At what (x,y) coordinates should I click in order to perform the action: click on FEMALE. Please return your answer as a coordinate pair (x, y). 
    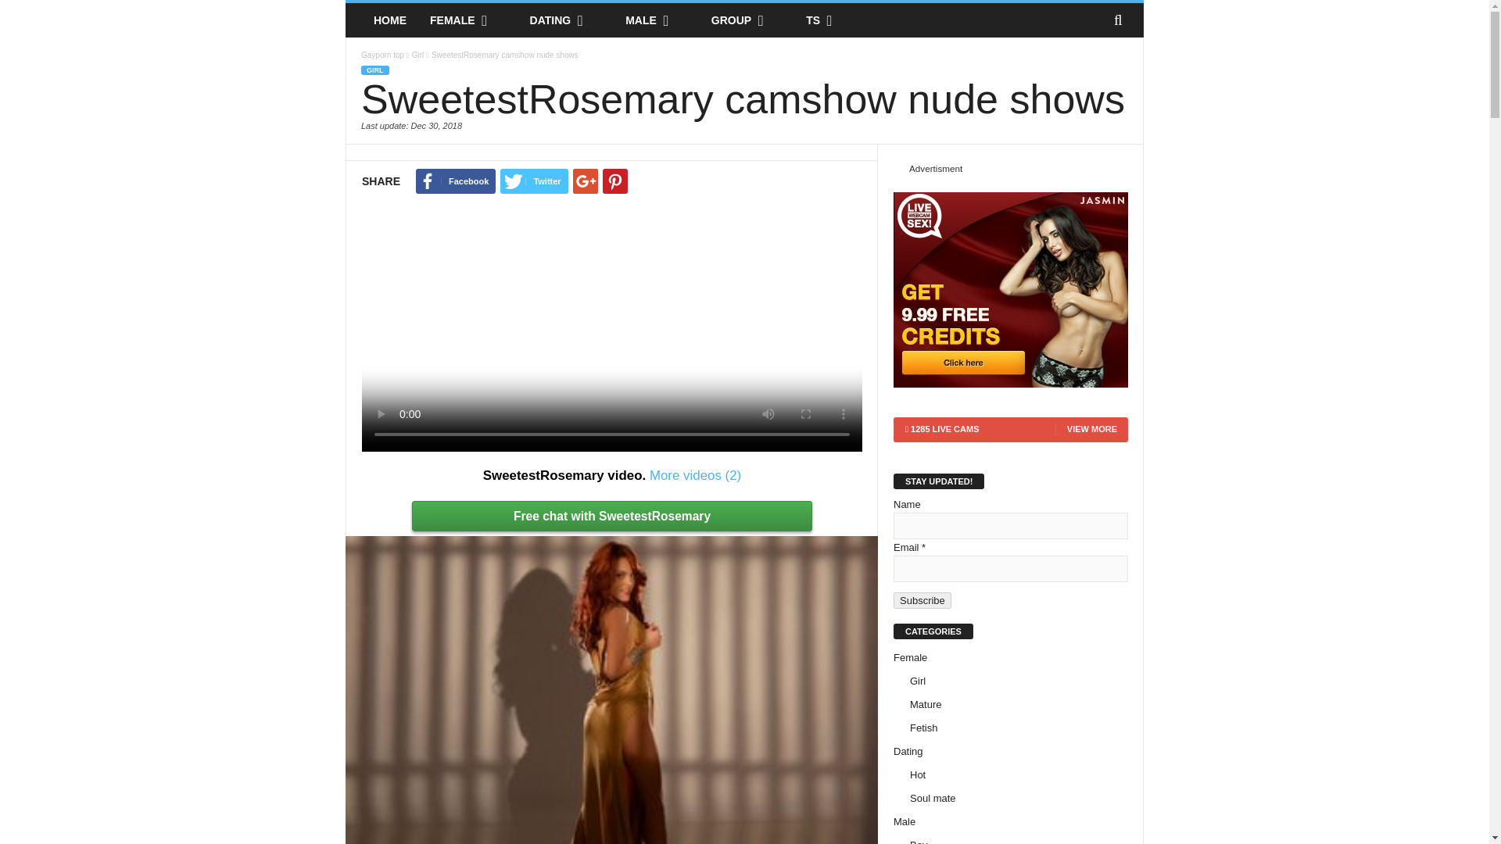
    Looking at the image, I should click on (467, 20).